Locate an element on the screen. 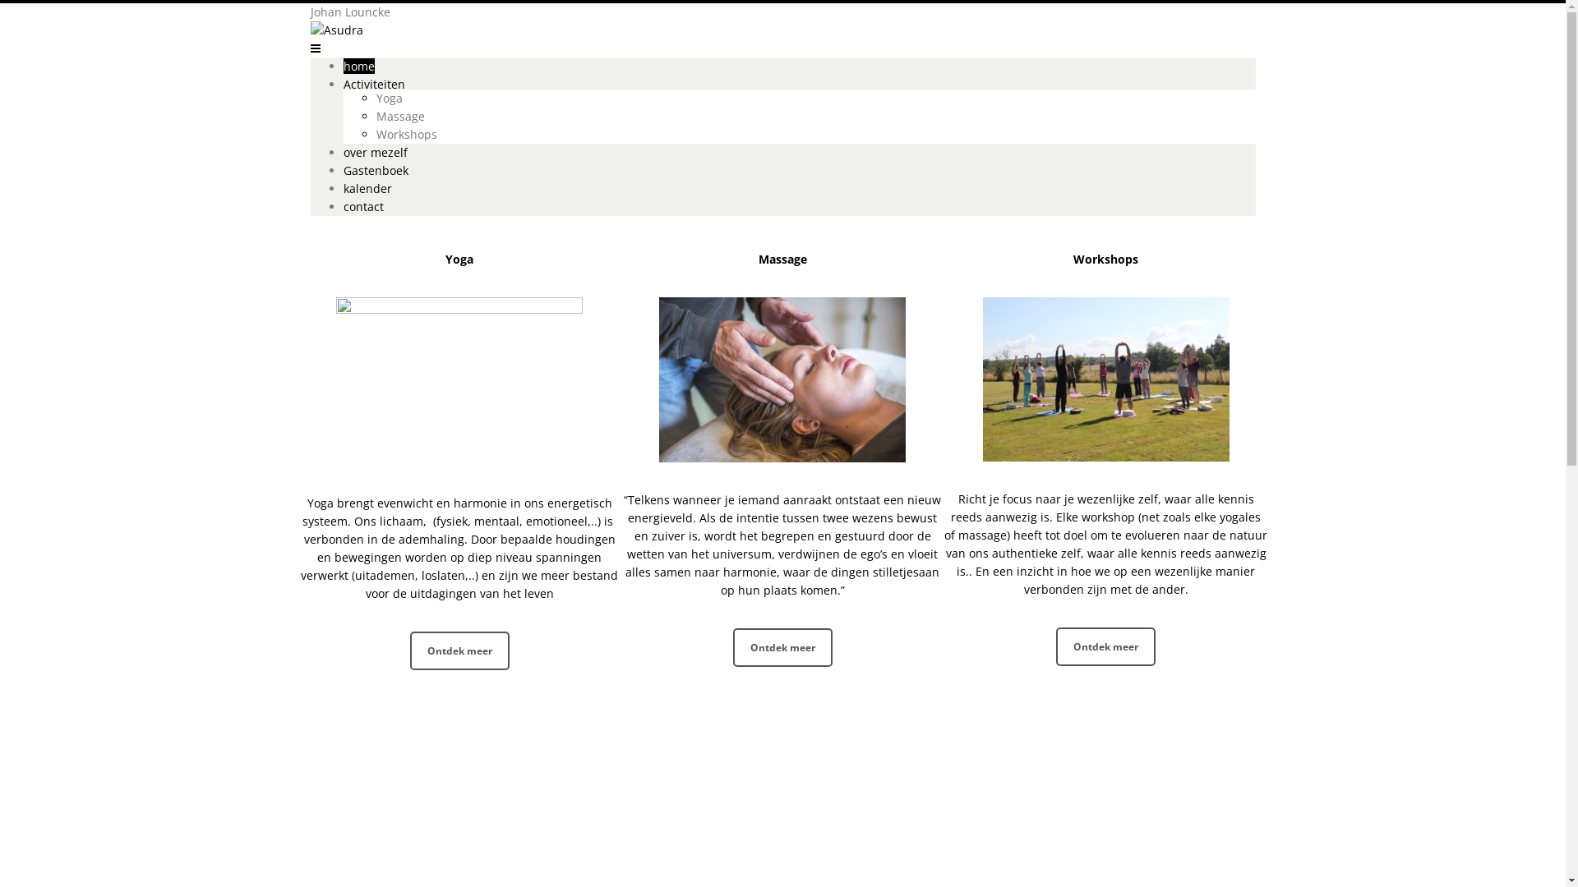 Image resolution: width=1578 pixels, height=887 pixels. Ontdek meer is located at coordinates (782, 647).